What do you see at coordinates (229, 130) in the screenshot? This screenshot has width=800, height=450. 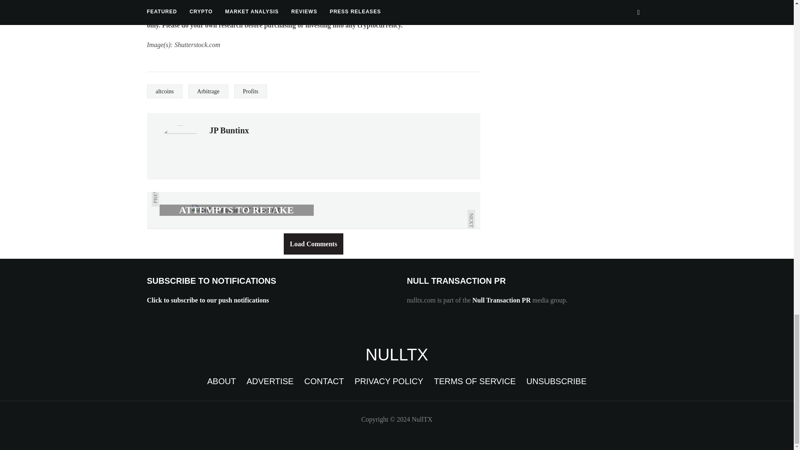 I see `Posts by JP Buntinx` at bounding box center [229, 130].